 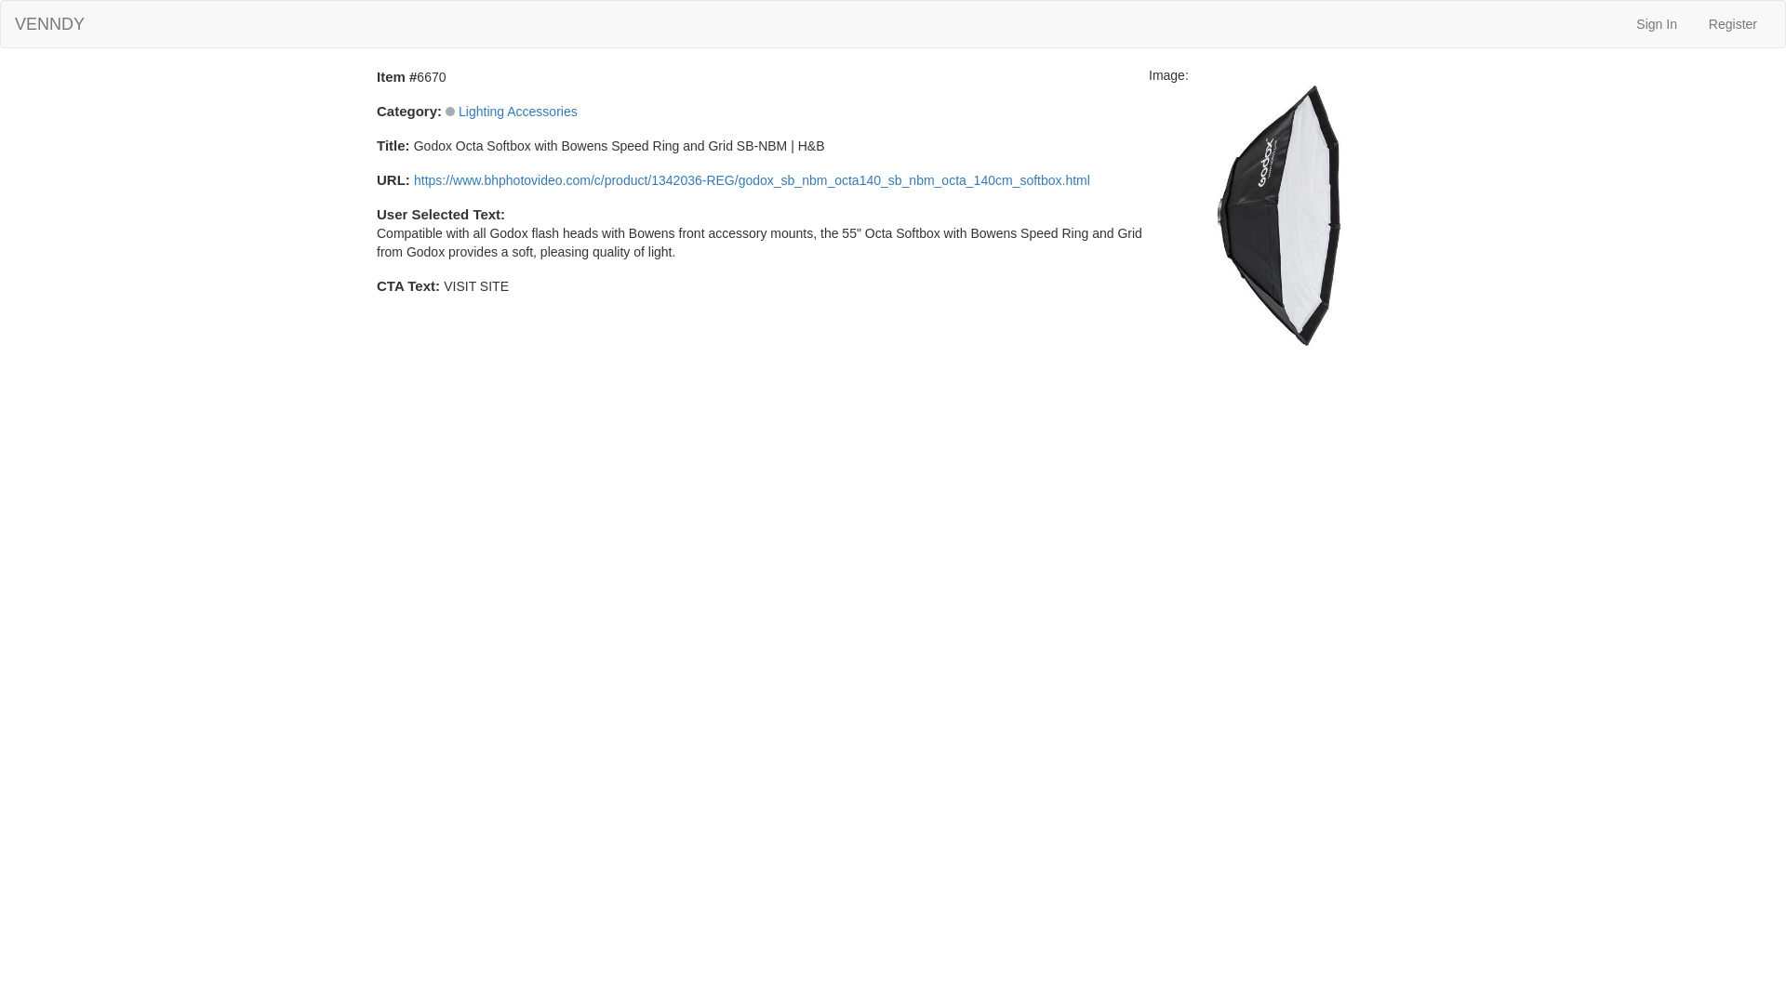 I want to click on  Register, so click(x=1731, y=24).